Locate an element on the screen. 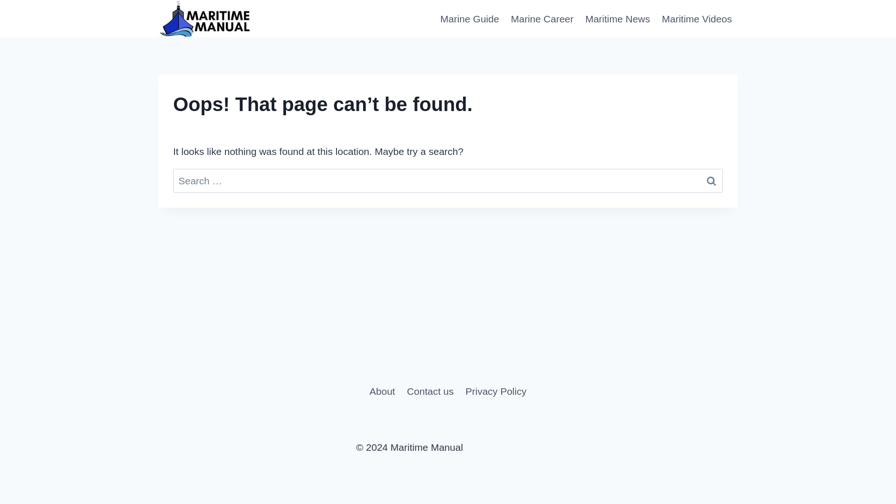  About is located at coordinates (382, 391).